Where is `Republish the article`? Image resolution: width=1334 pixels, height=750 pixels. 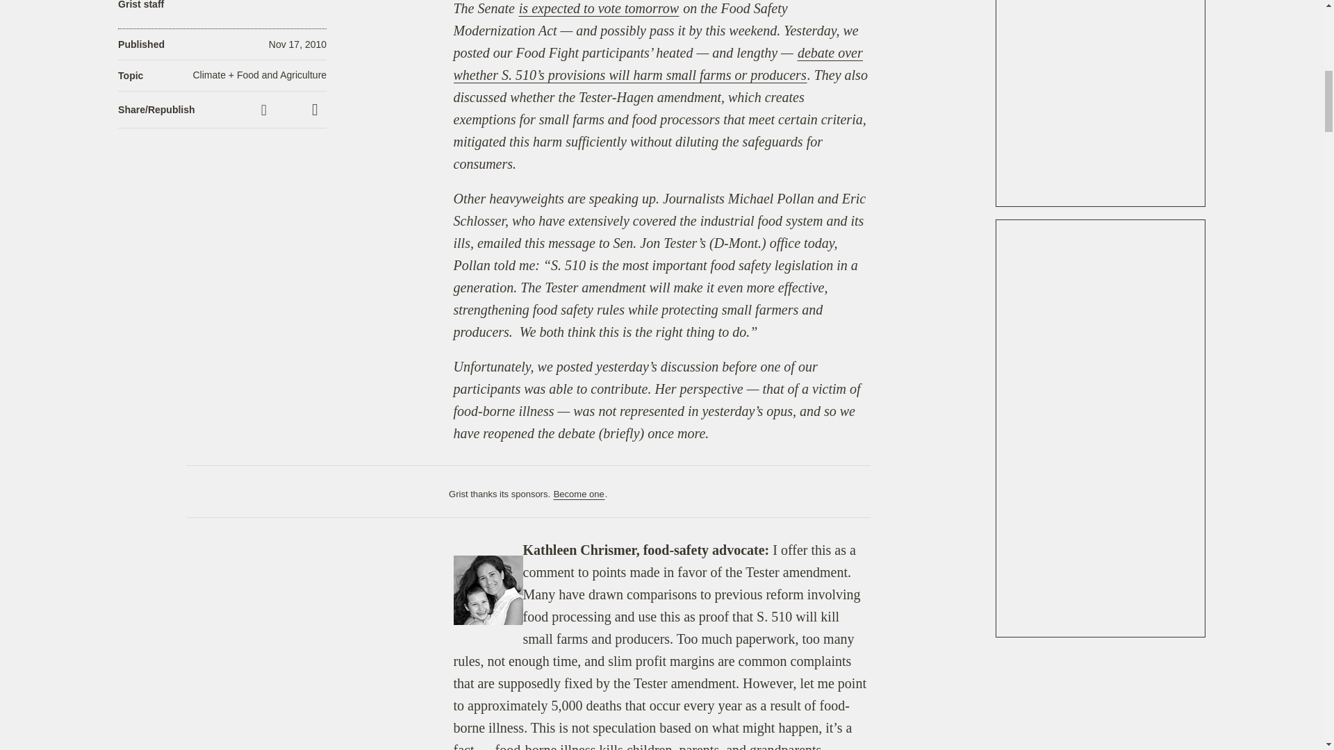
Republish the article is located at coordinates (290, 109).